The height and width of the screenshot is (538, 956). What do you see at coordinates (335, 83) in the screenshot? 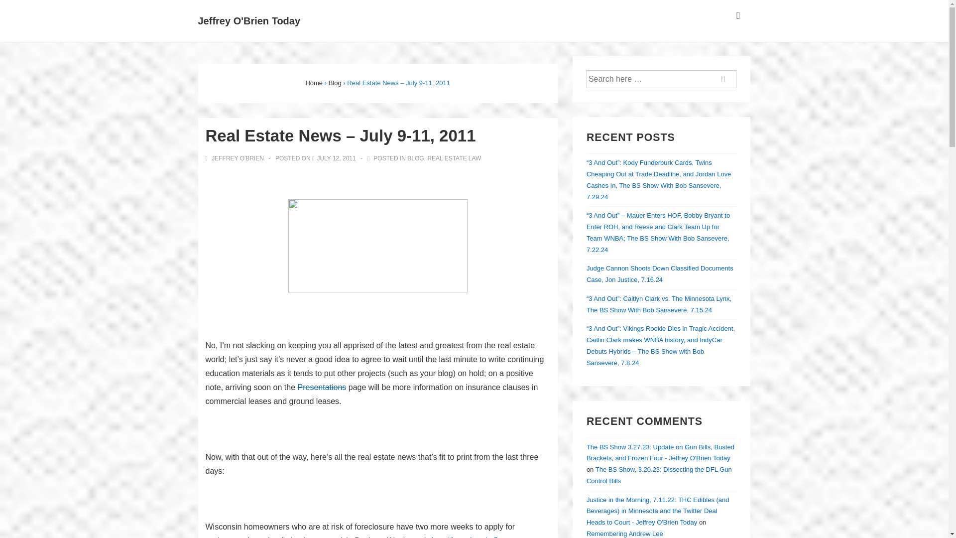
I see `Blog` at bounding box center [335, 83].